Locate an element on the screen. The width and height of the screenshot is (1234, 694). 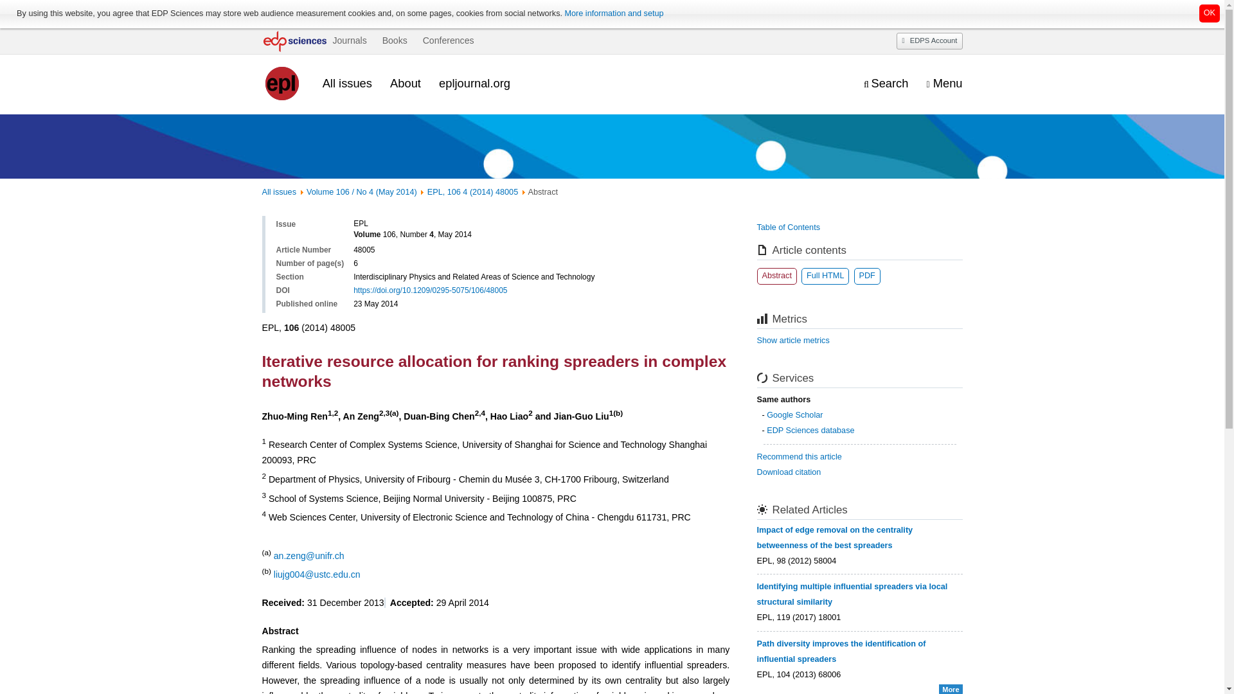
About is located at coordinates (405, 83).